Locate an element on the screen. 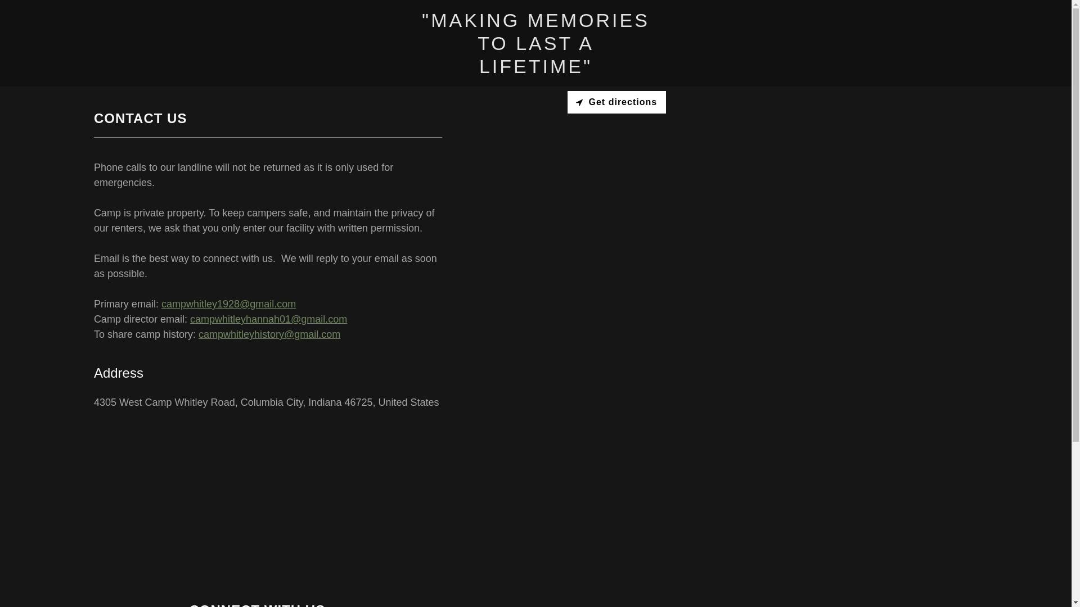 The height and width of the screenshot is (607, 1080). "Making memories to last a lifetime" is located at coordinates (535, 70).